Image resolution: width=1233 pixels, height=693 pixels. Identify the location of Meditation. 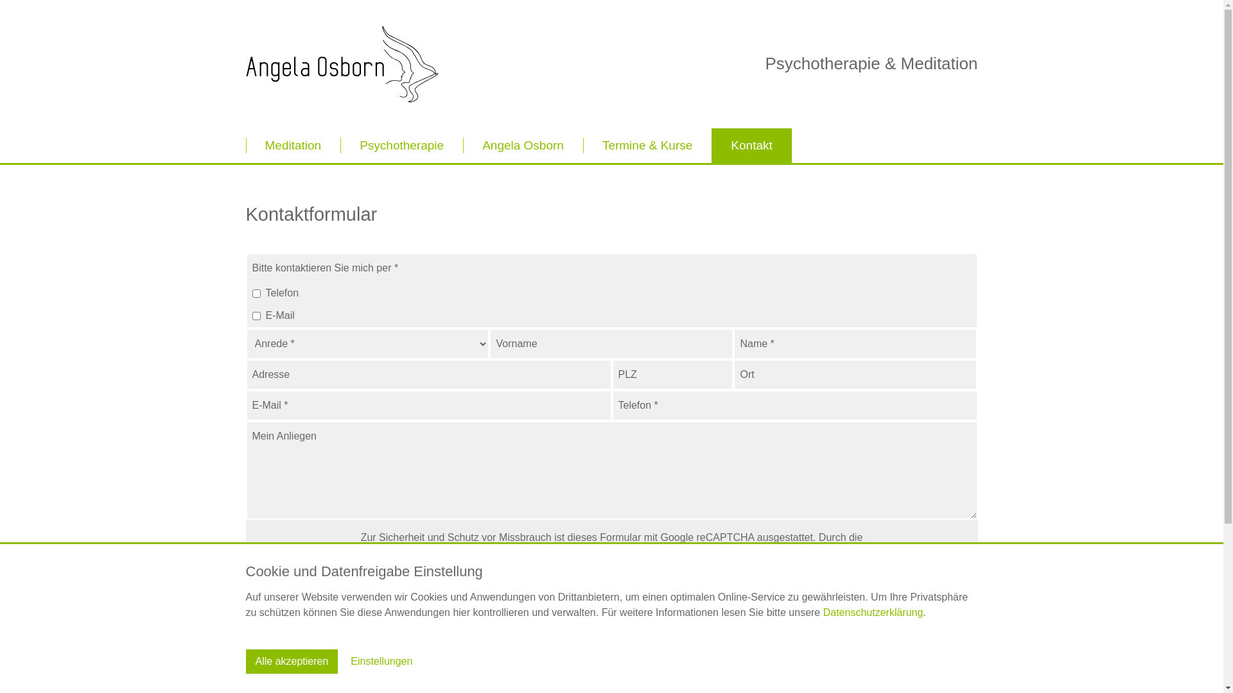
(293, 146).